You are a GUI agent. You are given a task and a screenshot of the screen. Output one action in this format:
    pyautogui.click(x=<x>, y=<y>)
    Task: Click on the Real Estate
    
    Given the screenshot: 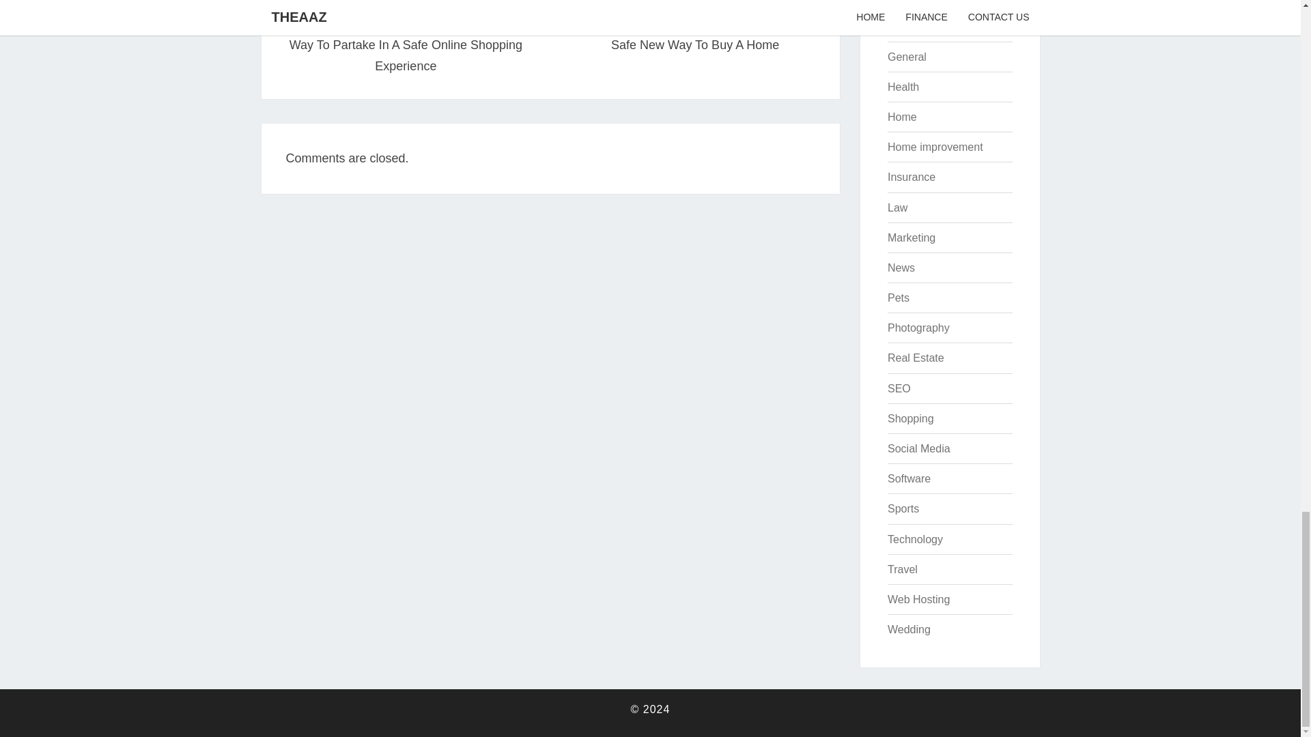 What is the action you would take?
    pyautogui.click(x=694, y=34)
    